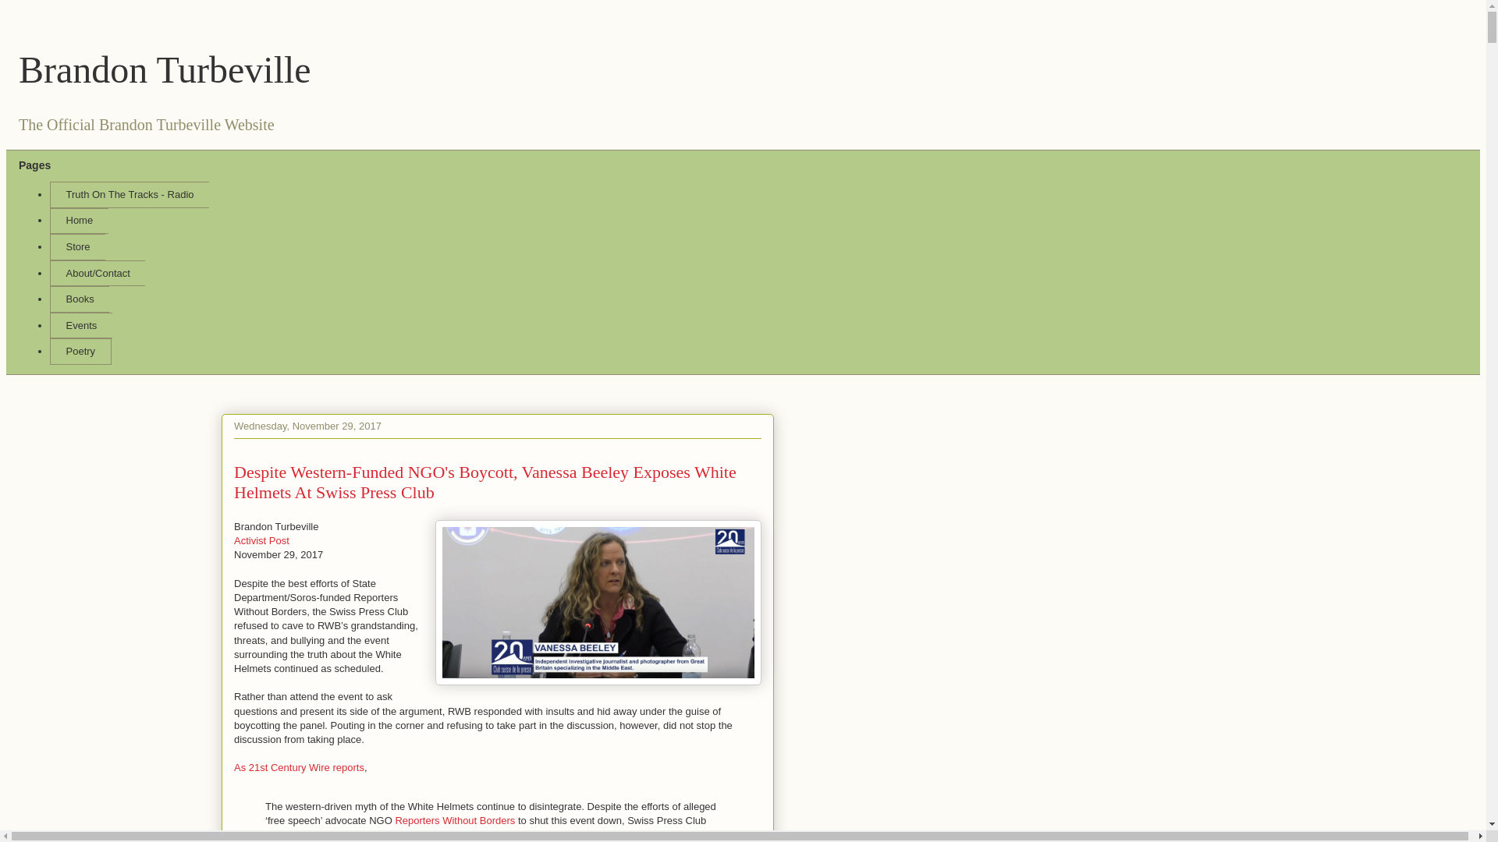 The width and height of the screenshot is (1498, 842). Describe the element at coordinates (81, 326) in the screenshot. I see `Events` at that location.